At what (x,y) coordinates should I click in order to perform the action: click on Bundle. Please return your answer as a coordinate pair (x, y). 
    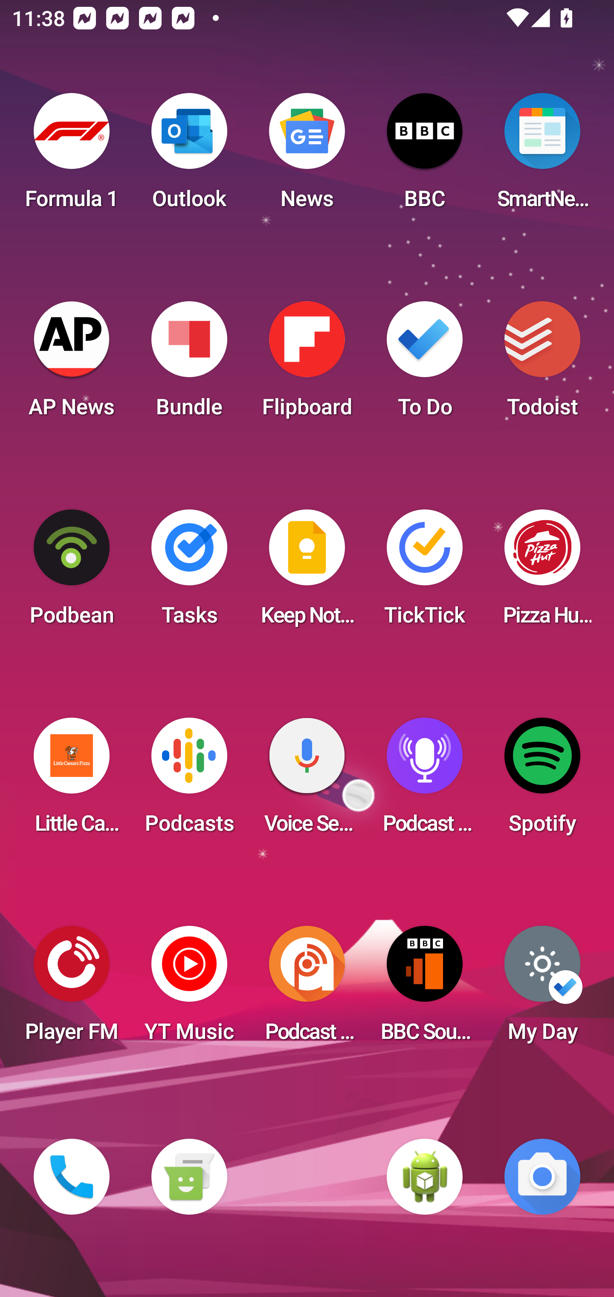
    Looking at the image, I should click on (189, 364).